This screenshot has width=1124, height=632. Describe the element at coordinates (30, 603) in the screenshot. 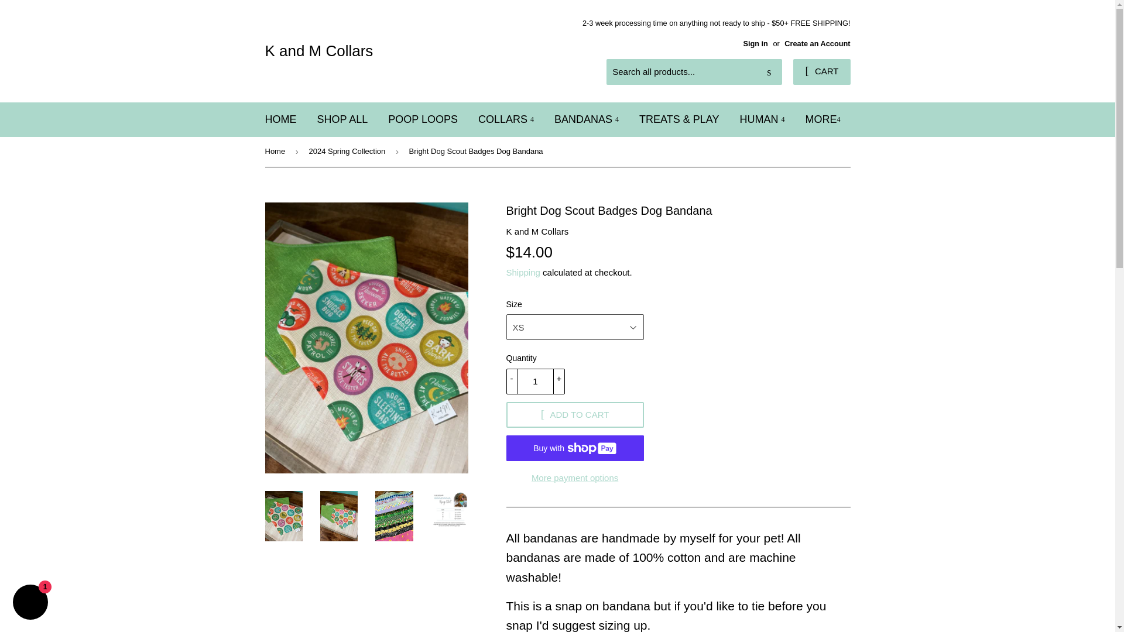

I see `Shopify online store chat` at that location.